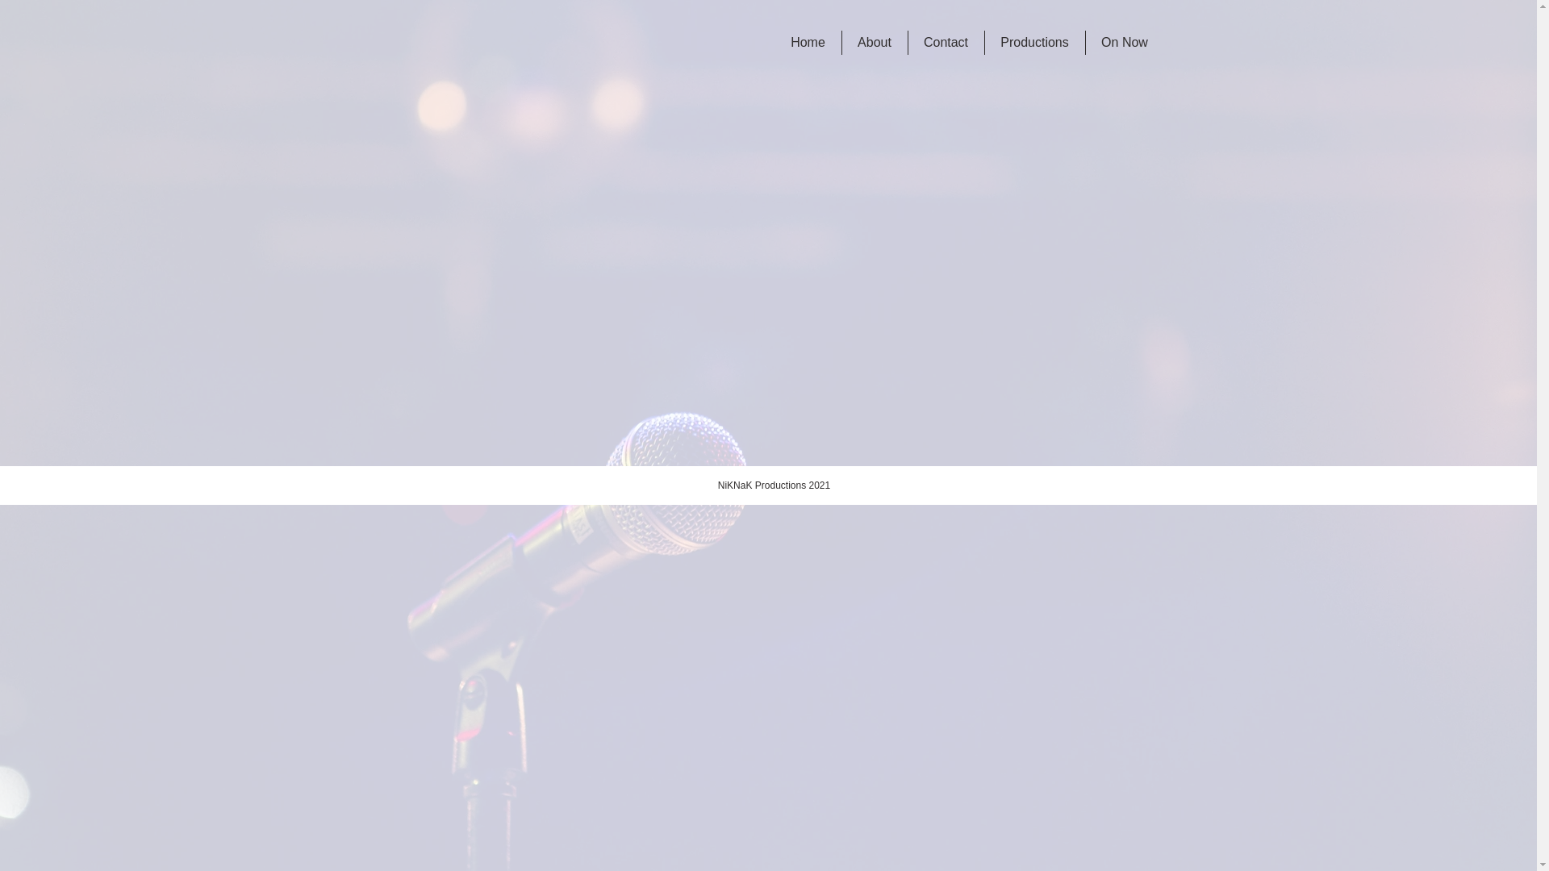 Image resolution: width=1549 pixels, height=871 pixels. I want to click on On Now, so click(1125, 43).